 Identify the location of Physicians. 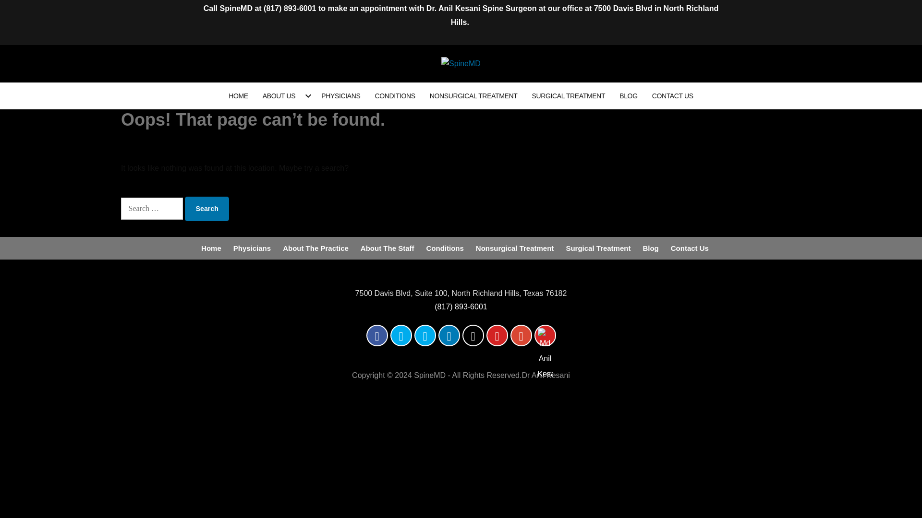
(252, 248).